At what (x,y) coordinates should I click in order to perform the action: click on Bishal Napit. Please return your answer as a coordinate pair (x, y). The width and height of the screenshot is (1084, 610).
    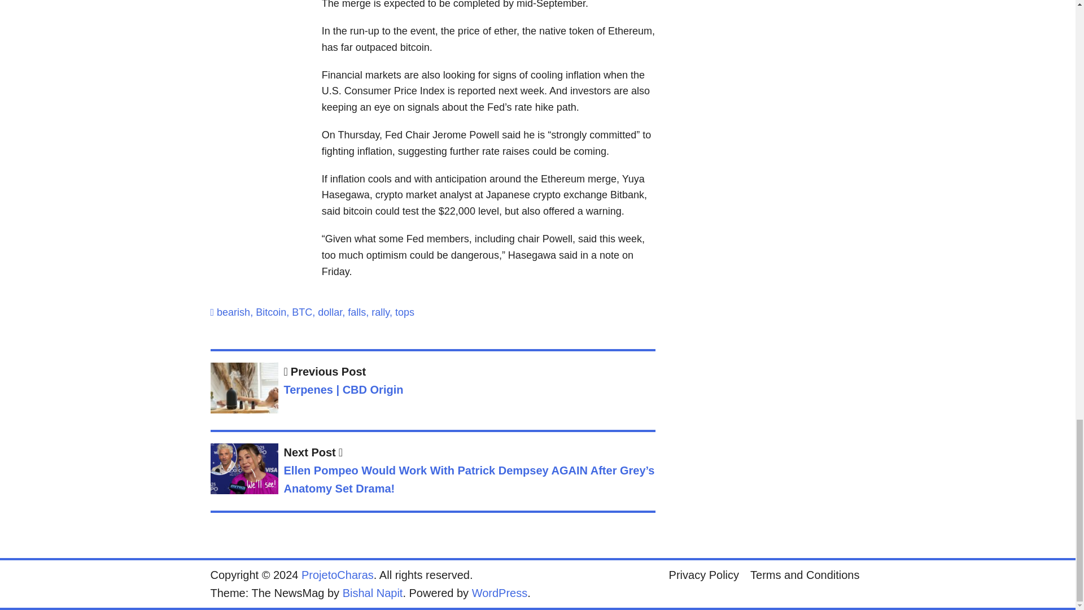
    Looking at the image, I should click on (373, 592).